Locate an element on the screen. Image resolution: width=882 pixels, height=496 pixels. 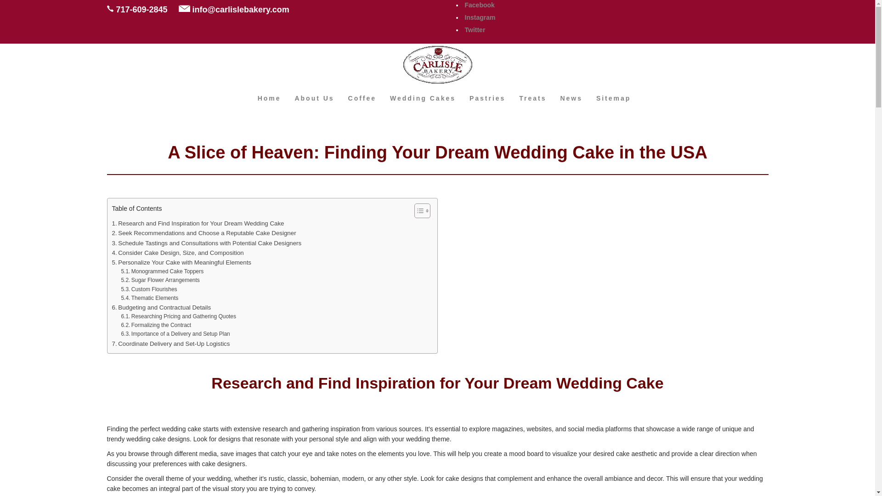
Treats is located at coordinates (532, 98).